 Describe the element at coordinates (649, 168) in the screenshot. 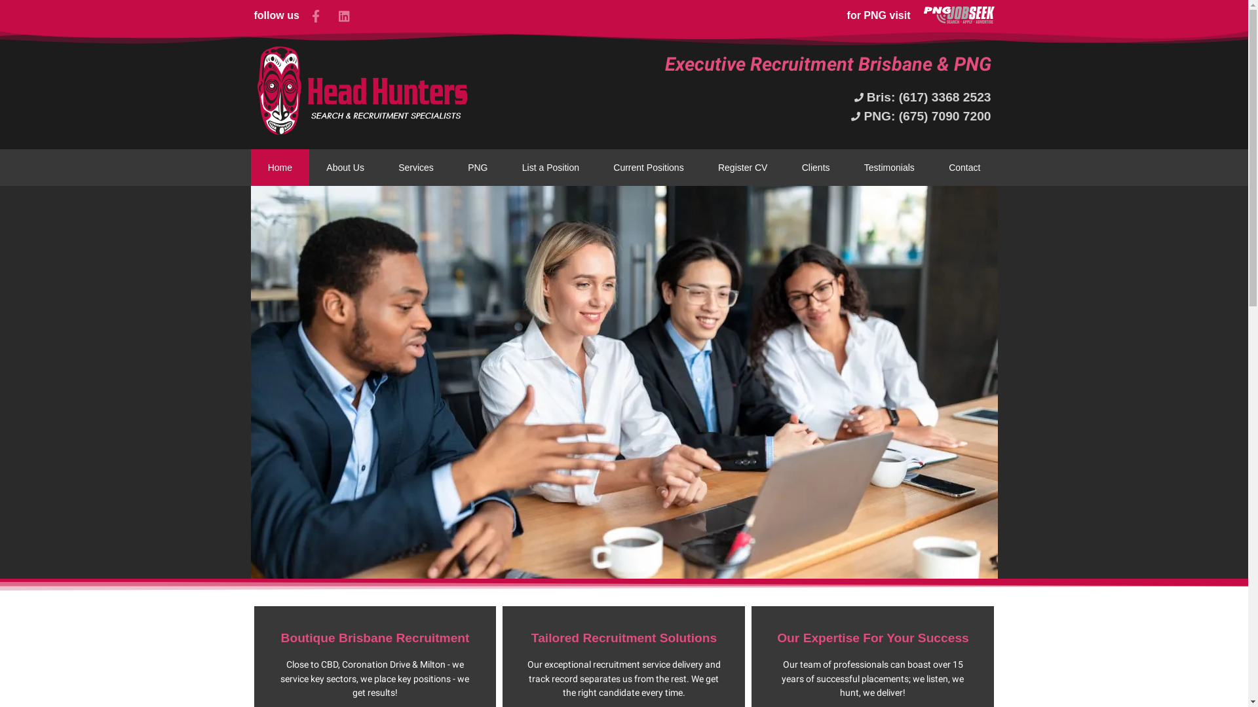

I see `Current Positions` at that location.